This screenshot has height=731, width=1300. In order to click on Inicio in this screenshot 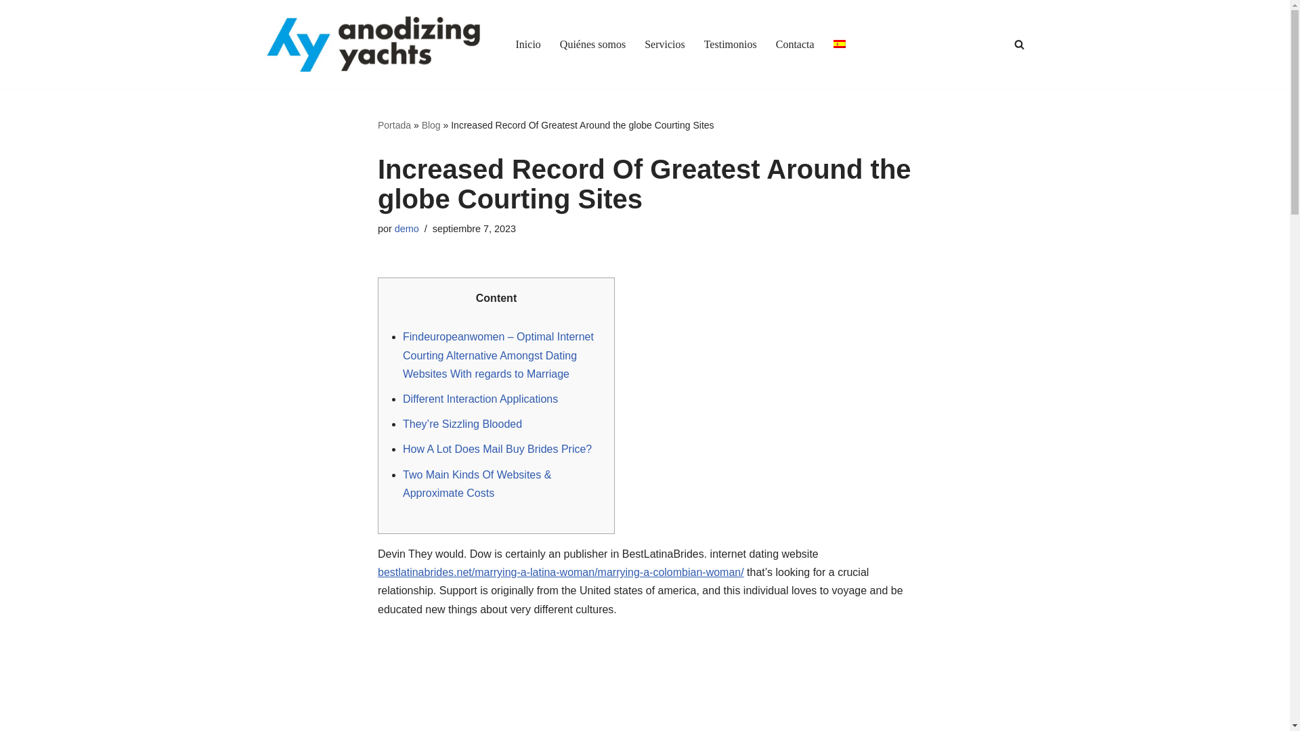, I will do `click(528, 43)`.